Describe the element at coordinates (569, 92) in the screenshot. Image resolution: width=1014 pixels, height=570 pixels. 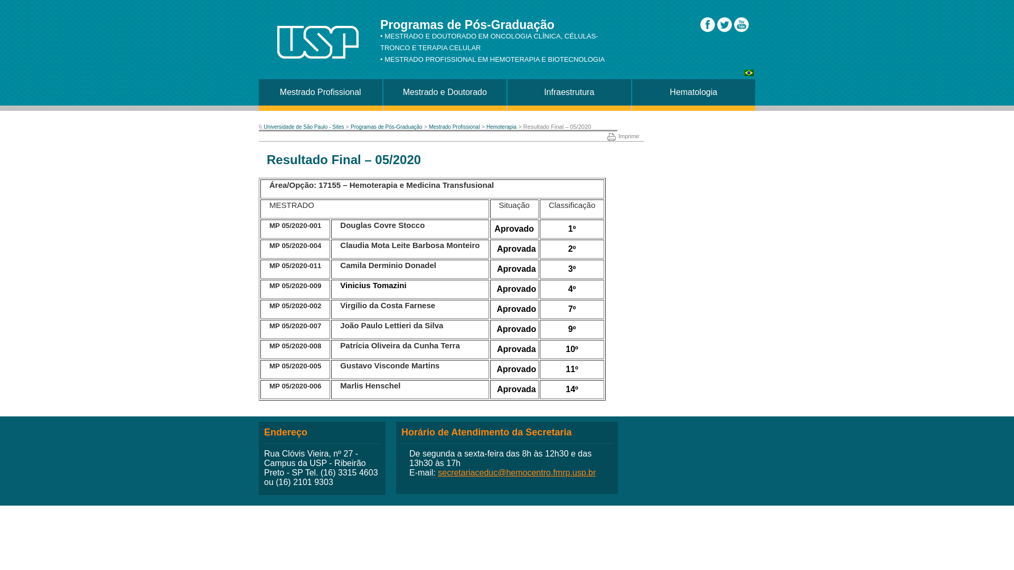
I see `Infraestrutura` at that location.